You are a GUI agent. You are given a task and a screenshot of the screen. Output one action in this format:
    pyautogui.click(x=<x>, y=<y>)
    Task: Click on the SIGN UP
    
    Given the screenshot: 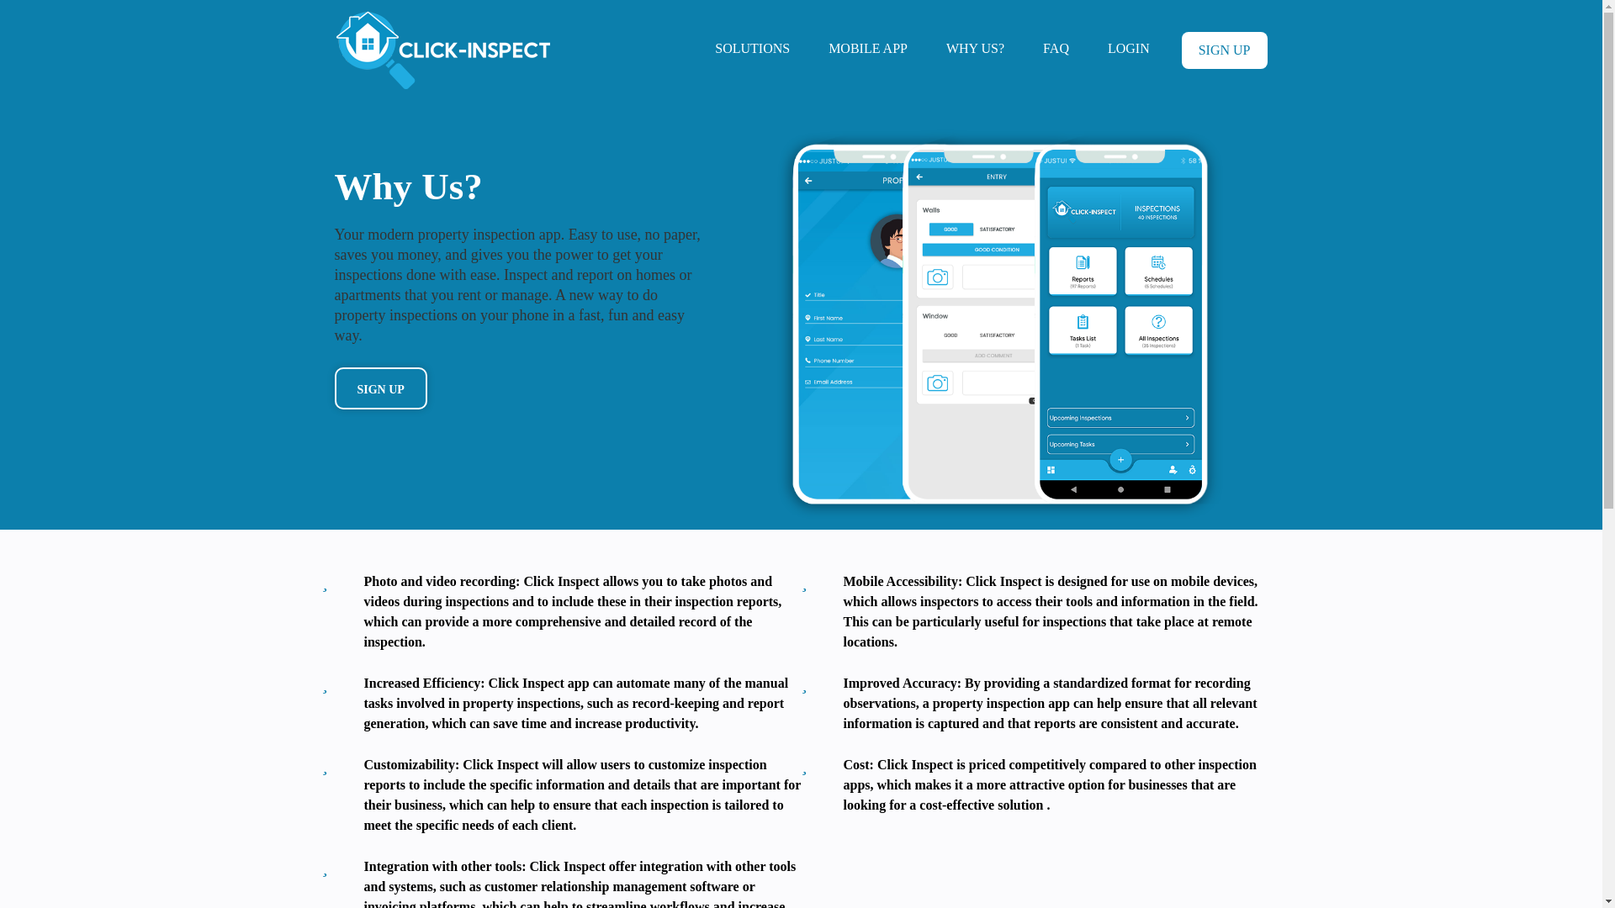 What is the action you would take?
    pyautogui.click(x=380, y=388)
    